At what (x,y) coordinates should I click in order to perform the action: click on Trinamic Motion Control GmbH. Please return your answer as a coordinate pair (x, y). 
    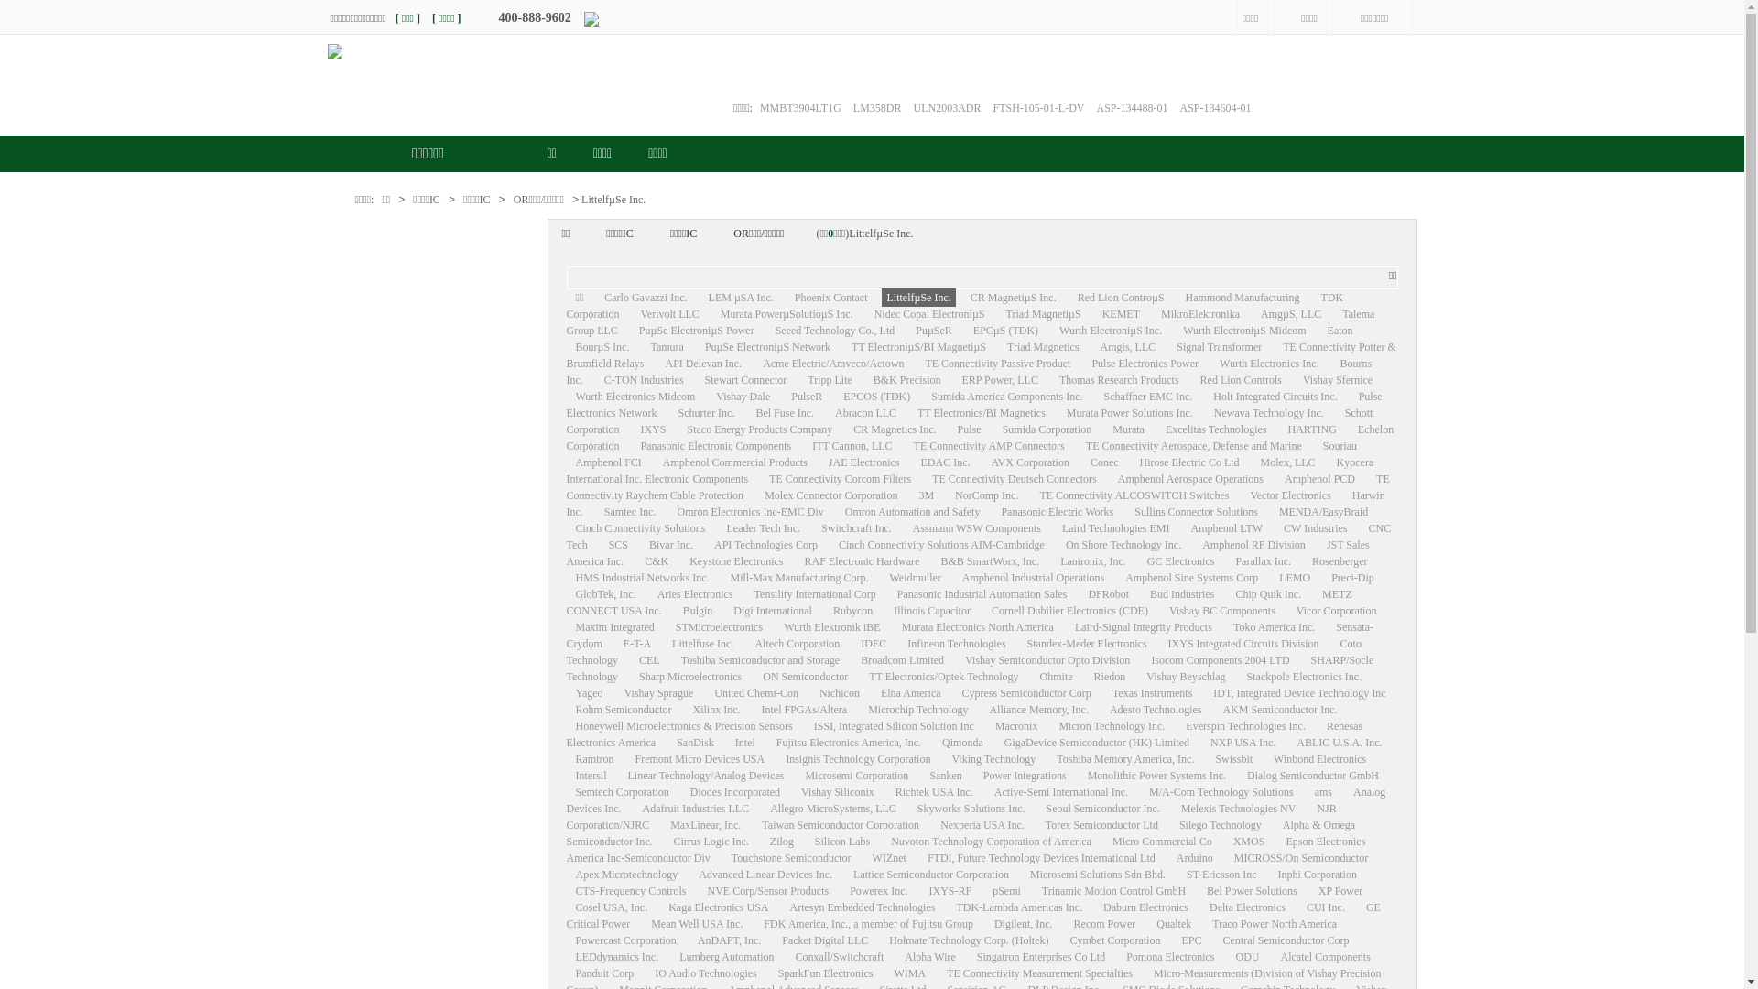
    Looking at the image, I should click on (1113, 891).